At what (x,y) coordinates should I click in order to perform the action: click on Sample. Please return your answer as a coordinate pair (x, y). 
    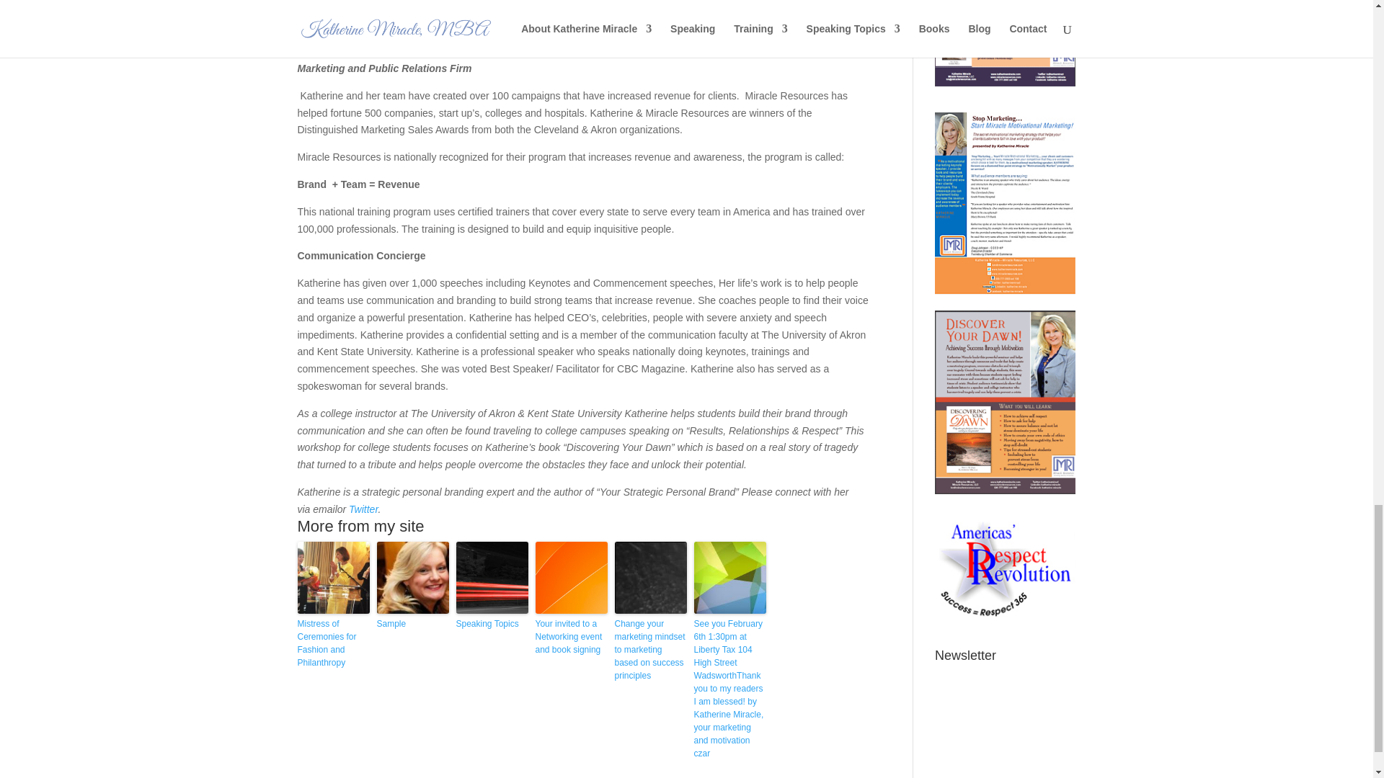
    Looking at the image, I should click on (412, 624).